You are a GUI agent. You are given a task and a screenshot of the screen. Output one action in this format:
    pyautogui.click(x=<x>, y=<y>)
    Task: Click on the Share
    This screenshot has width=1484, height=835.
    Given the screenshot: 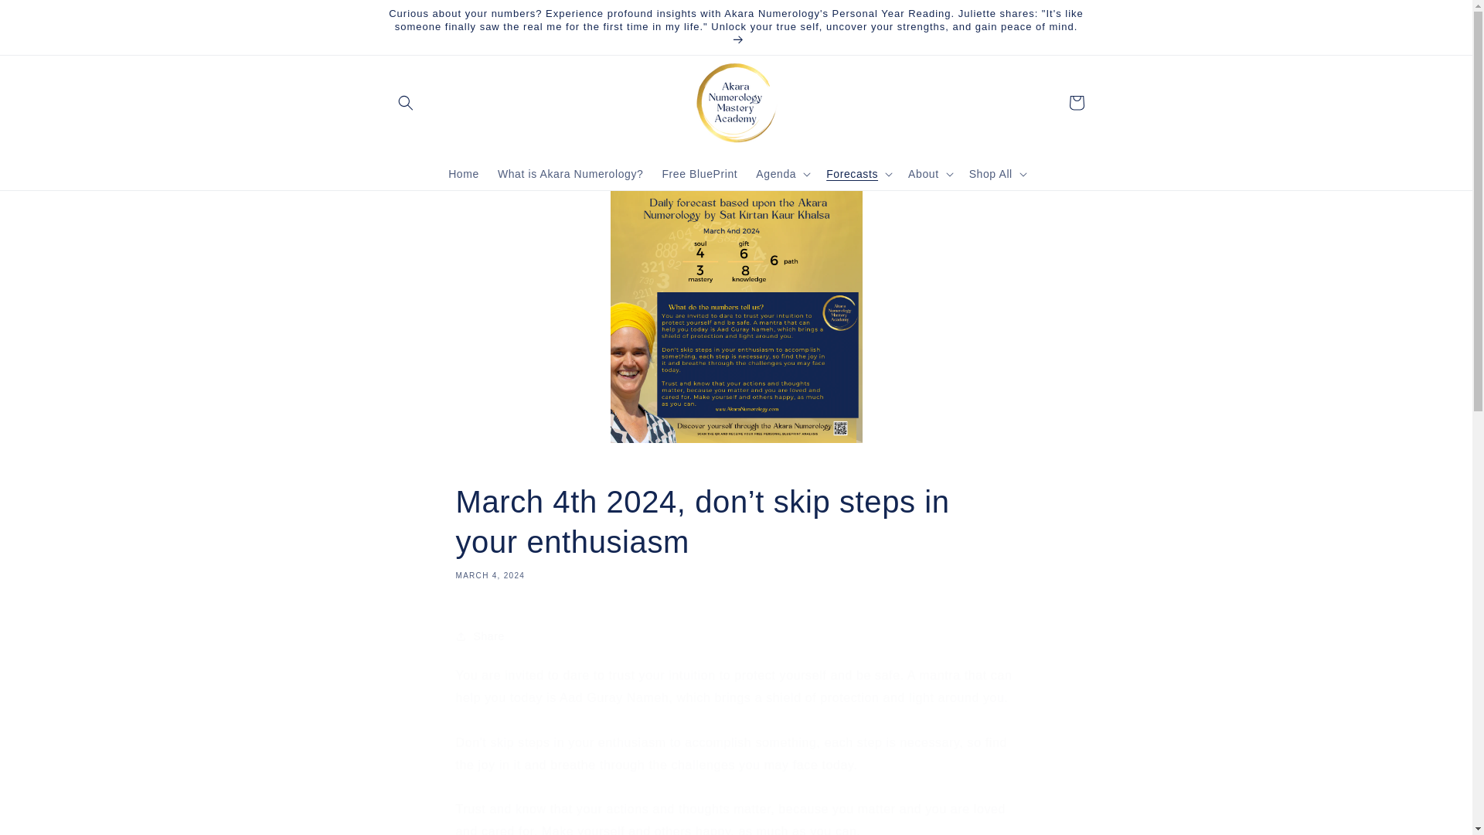 What is the action you would take?
    pyautogui.click(x=736, y=636)
    